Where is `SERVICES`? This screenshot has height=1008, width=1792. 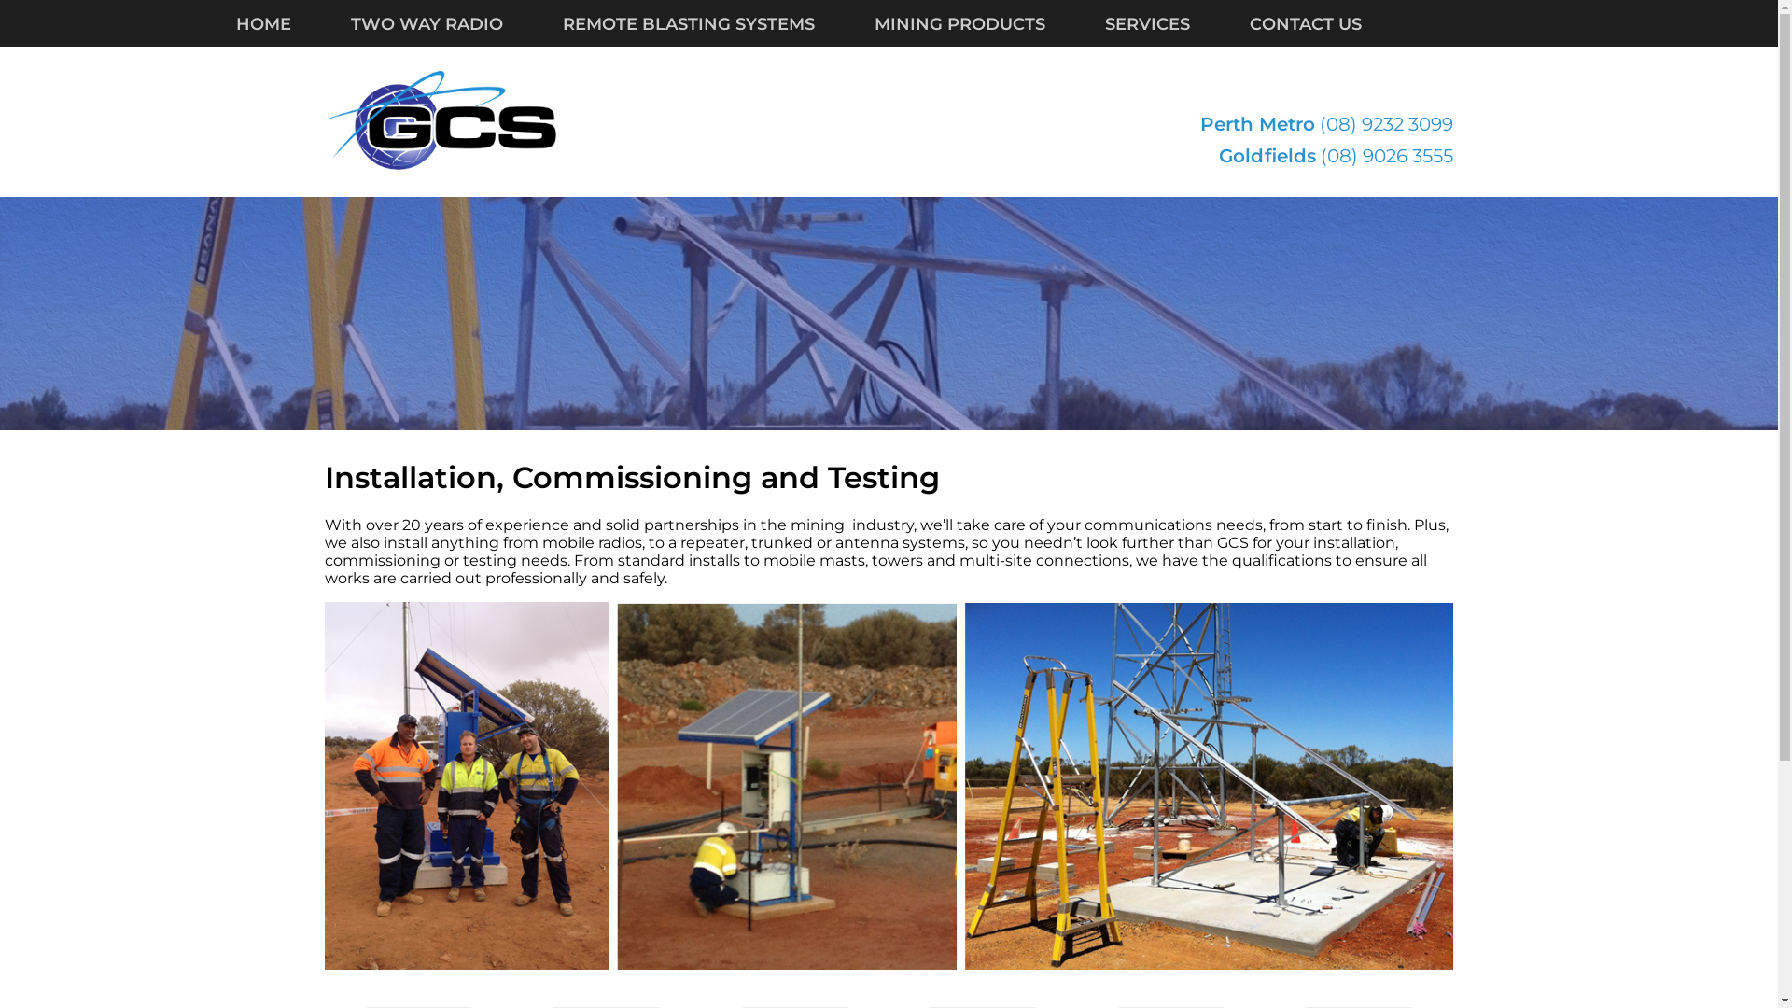
SERVICES is located at coordinates (1178, 24).